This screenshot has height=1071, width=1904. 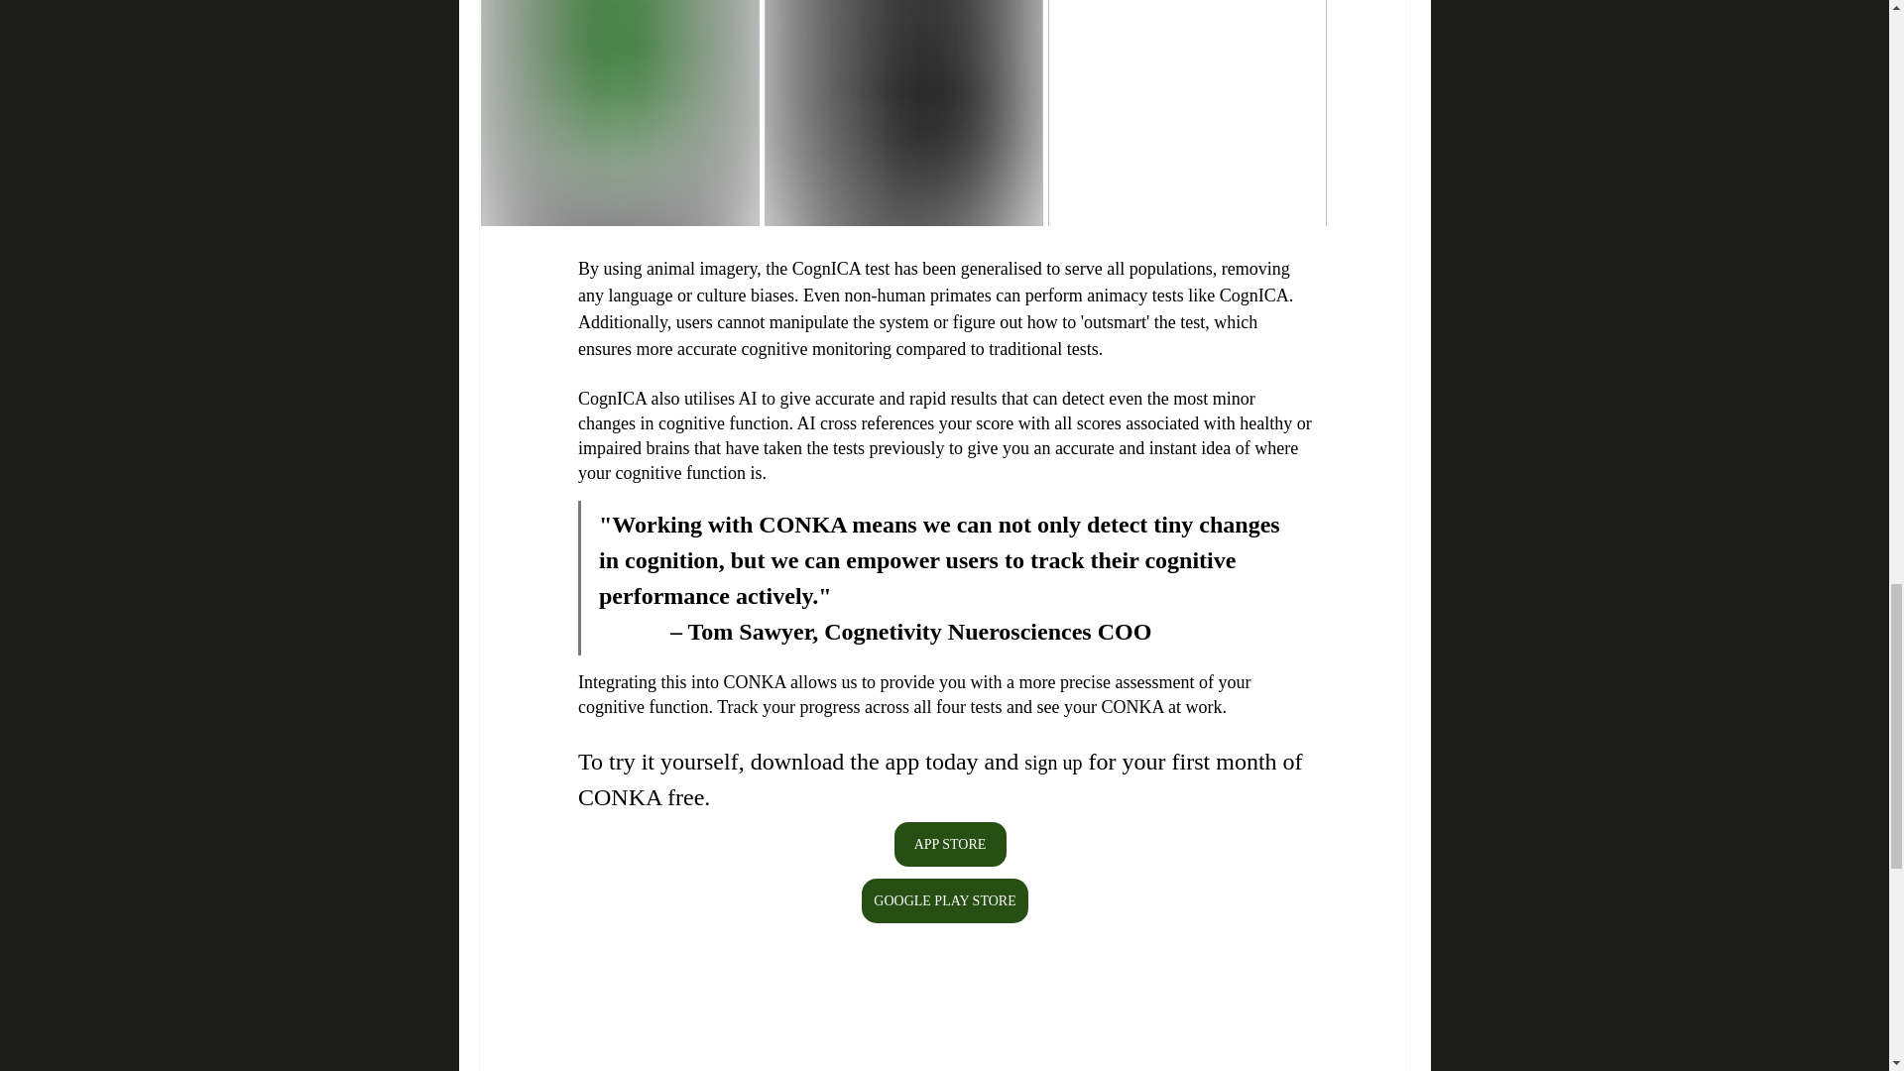 I want to click on APP STORE, so click(x=948, y=844).